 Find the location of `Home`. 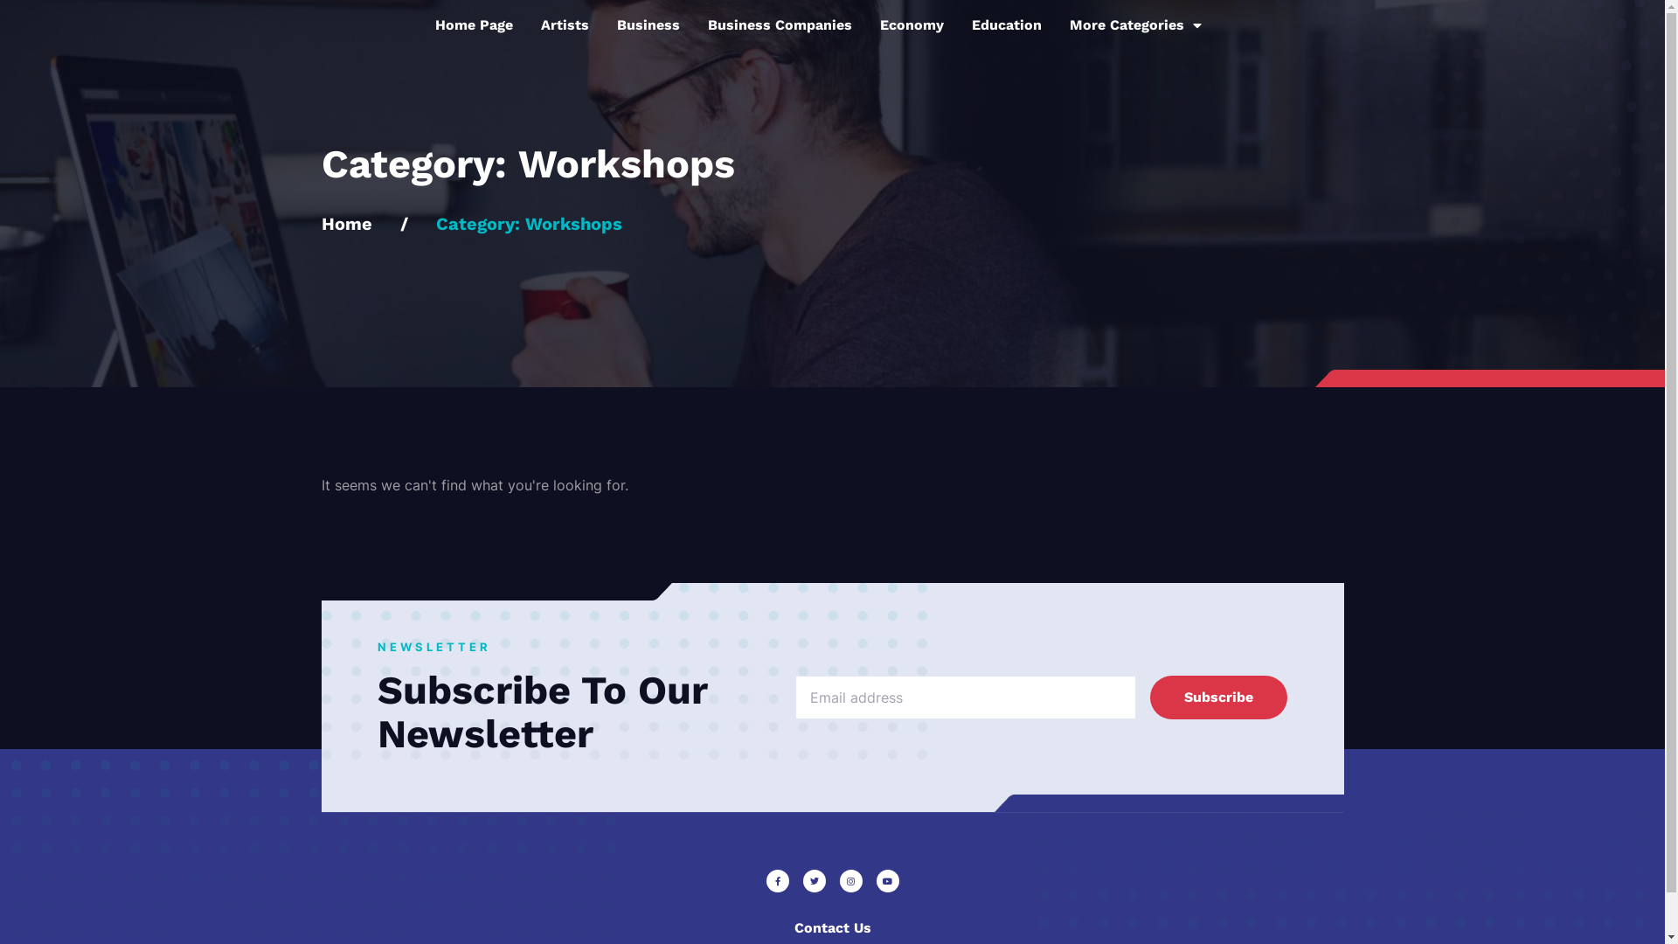

Home is located at coordinates (347, 224).